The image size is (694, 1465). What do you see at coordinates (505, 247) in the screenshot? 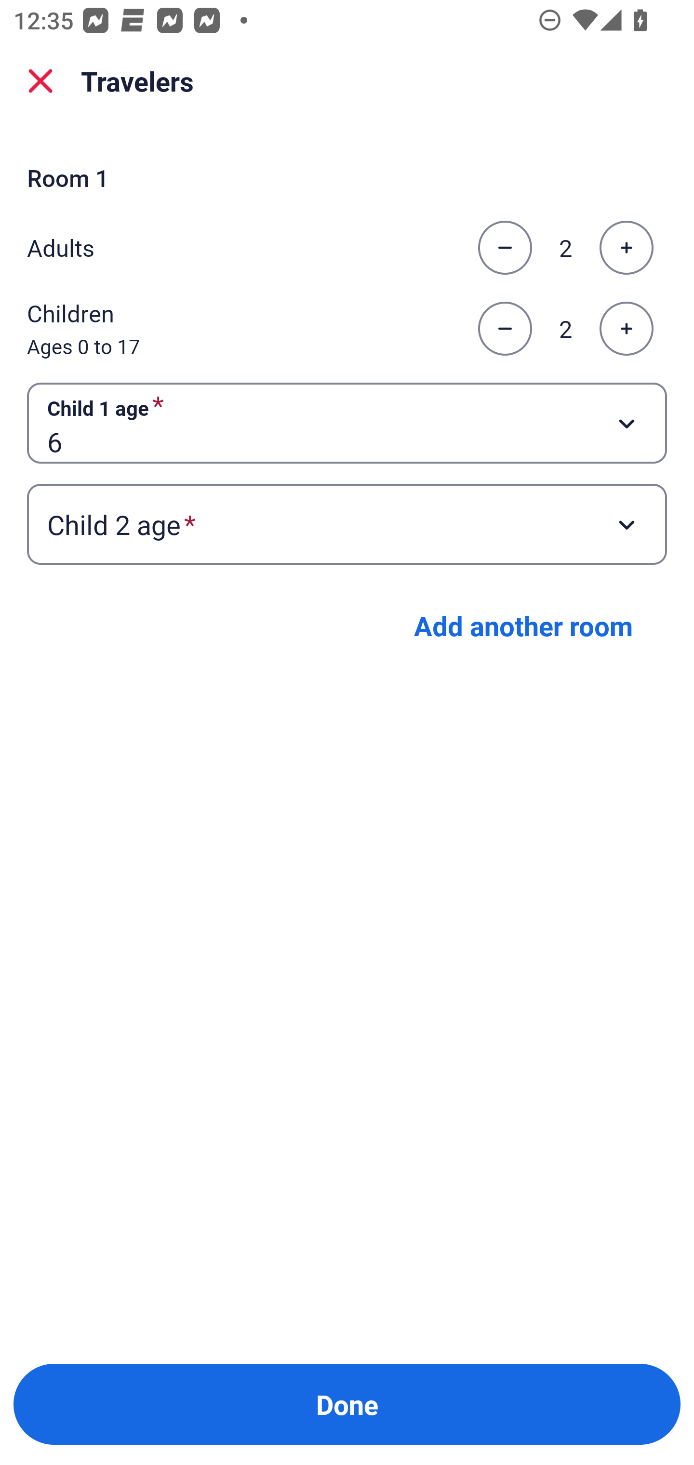
I see `Decrease the number of adults` at bounding box center [505, 247].